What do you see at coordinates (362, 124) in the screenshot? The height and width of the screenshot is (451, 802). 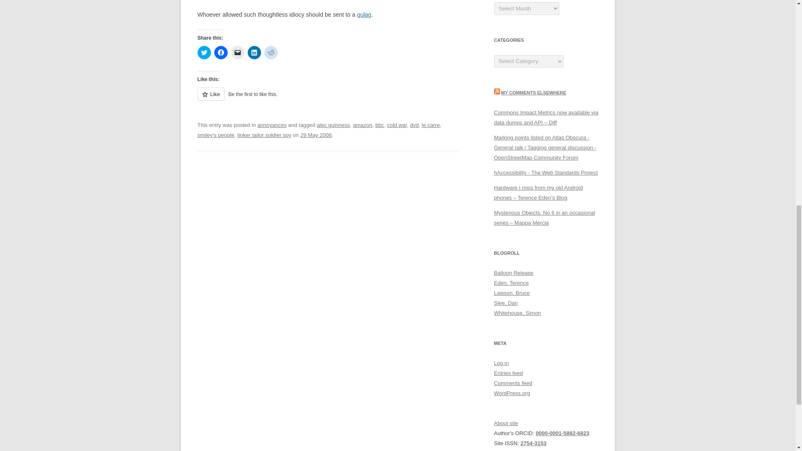 I see `amazon` at bounding box center [362, 124].